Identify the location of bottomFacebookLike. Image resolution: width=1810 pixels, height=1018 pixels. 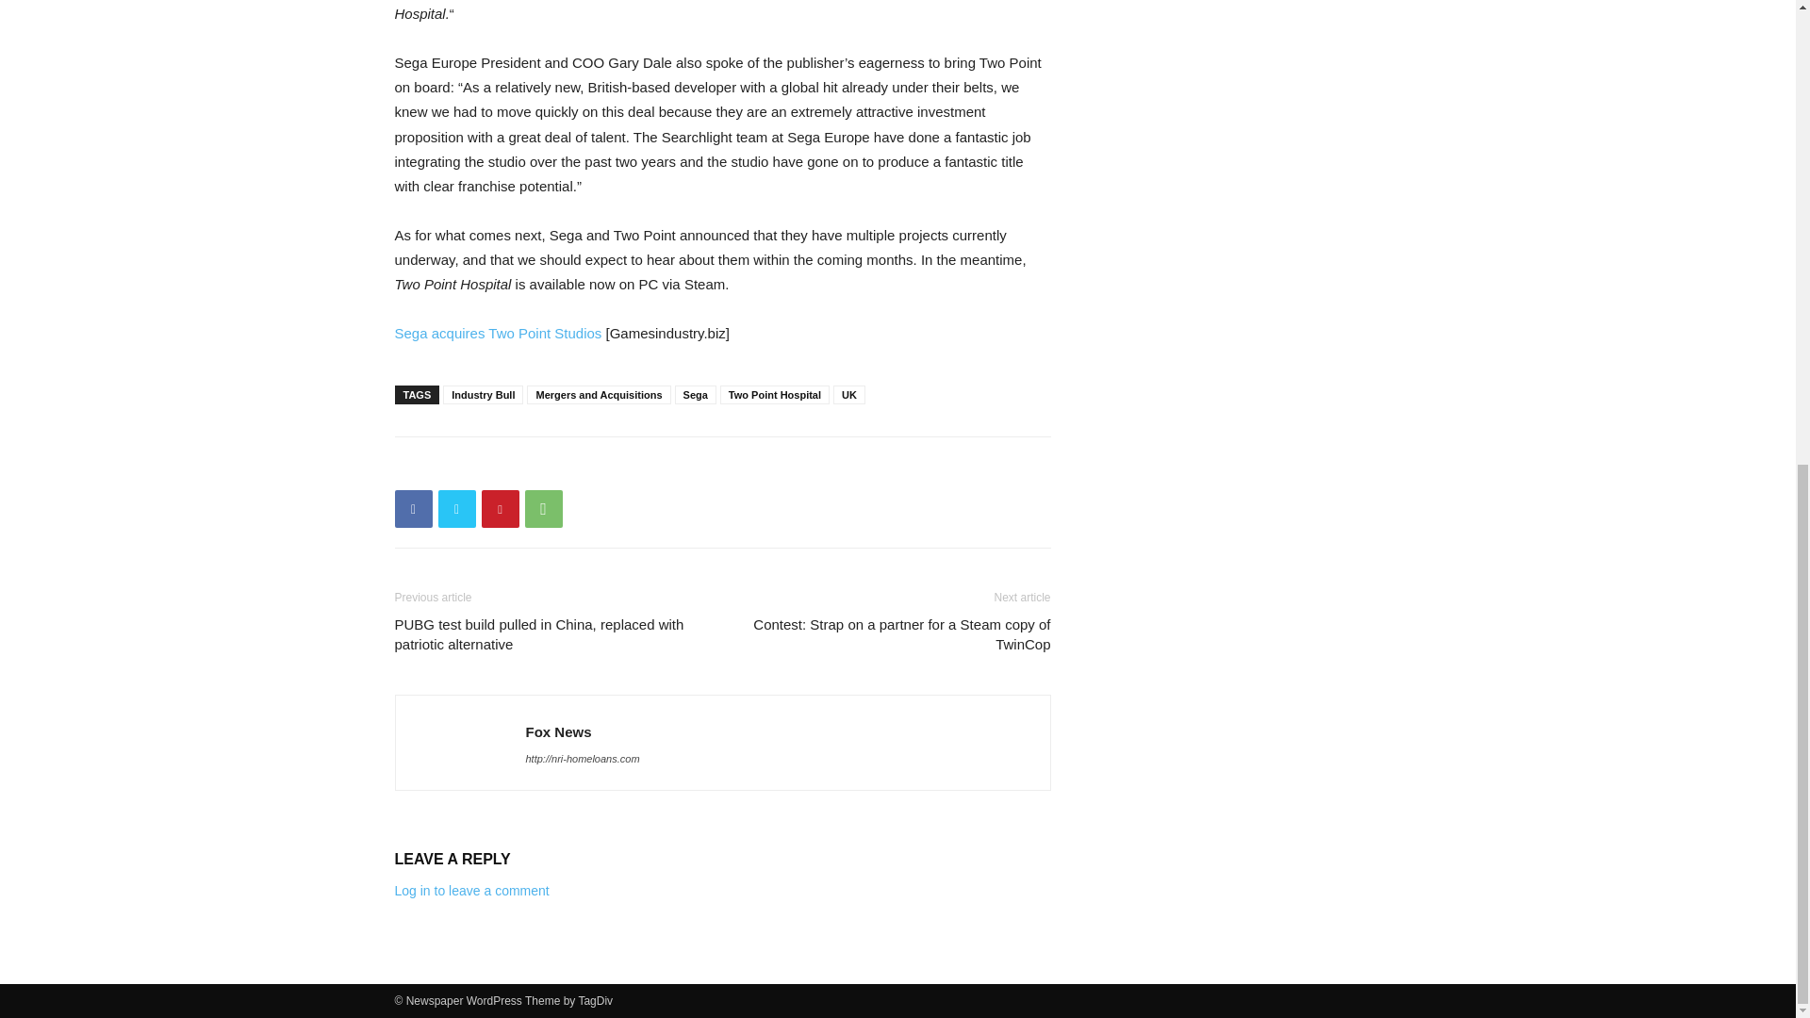
(535, 467).